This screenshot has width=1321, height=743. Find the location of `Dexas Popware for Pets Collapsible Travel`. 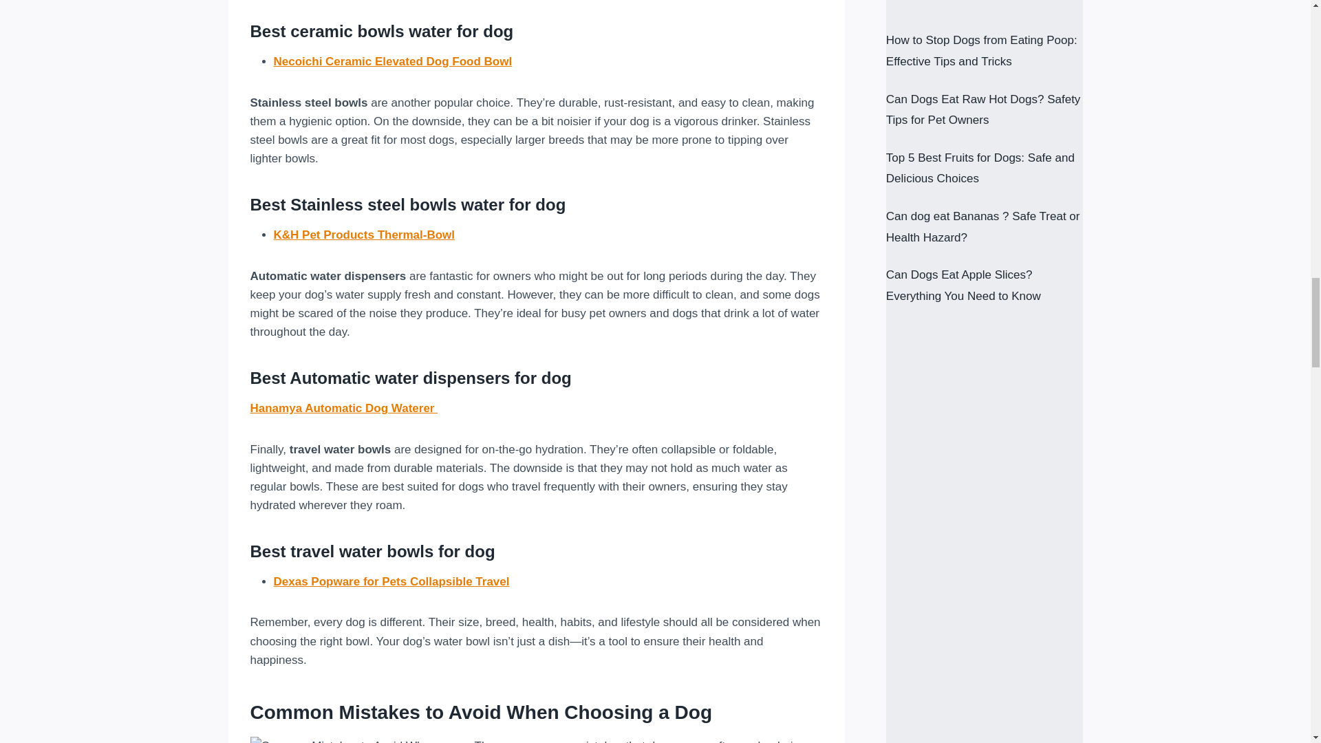

Dexas Popware for Pets Collapsible Travel is located at coordinates (391, 581).